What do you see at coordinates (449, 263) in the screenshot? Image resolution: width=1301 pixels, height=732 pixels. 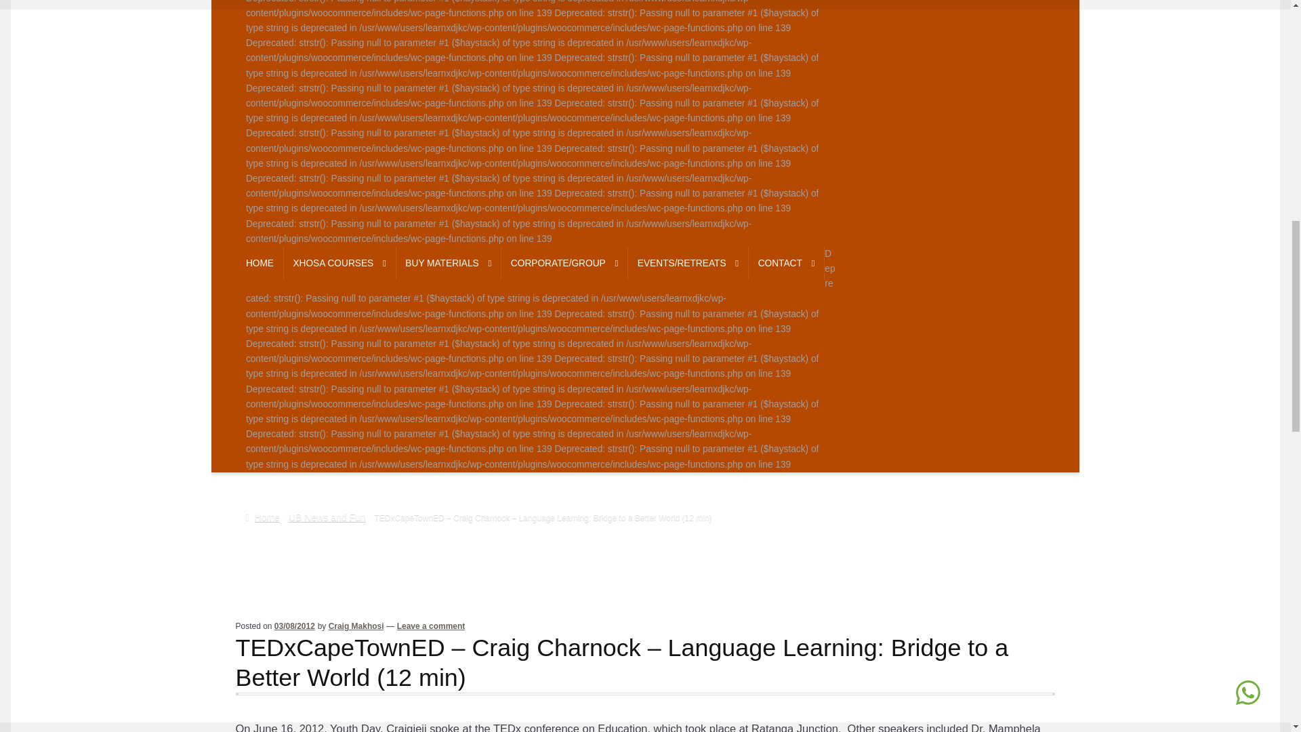 I see `BUY MATERIALS` at bounding box center [449, 263].